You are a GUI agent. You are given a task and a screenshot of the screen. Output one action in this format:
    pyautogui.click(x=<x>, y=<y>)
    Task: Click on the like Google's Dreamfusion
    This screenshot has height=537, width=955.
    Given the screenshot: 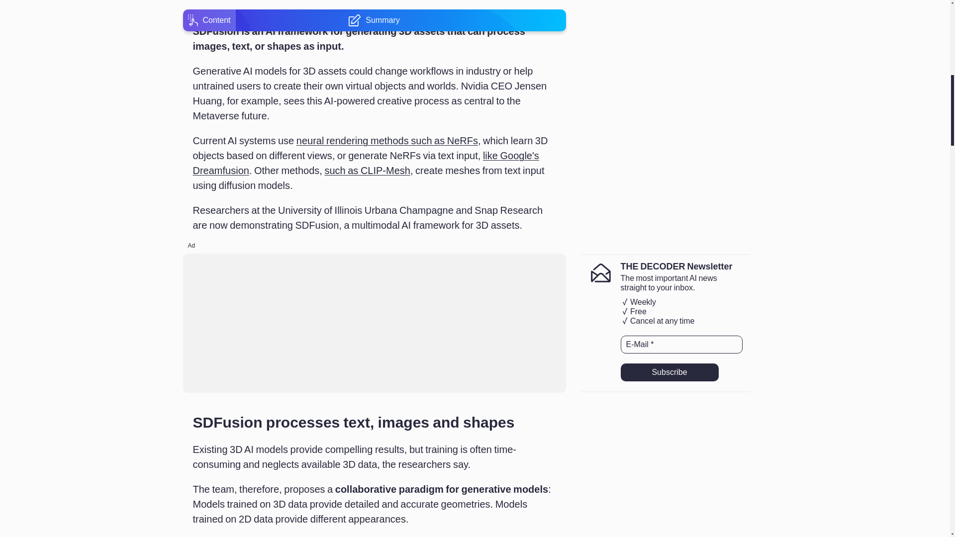 What is the action you would take?
    pyautogui.click(x=366, y=163)
    